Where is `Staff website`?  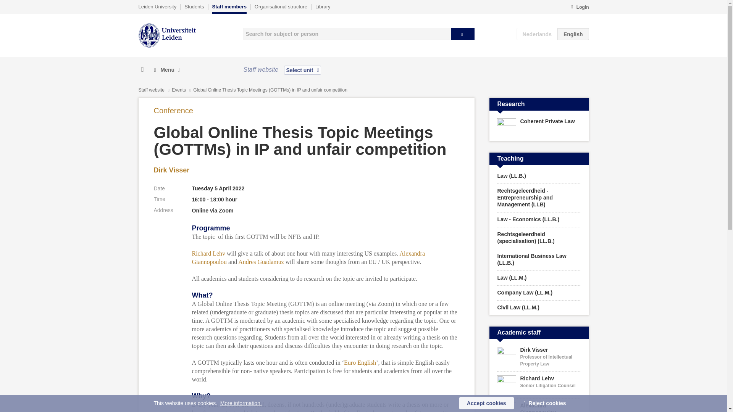
Staff website is located at coordinates (151, 90).